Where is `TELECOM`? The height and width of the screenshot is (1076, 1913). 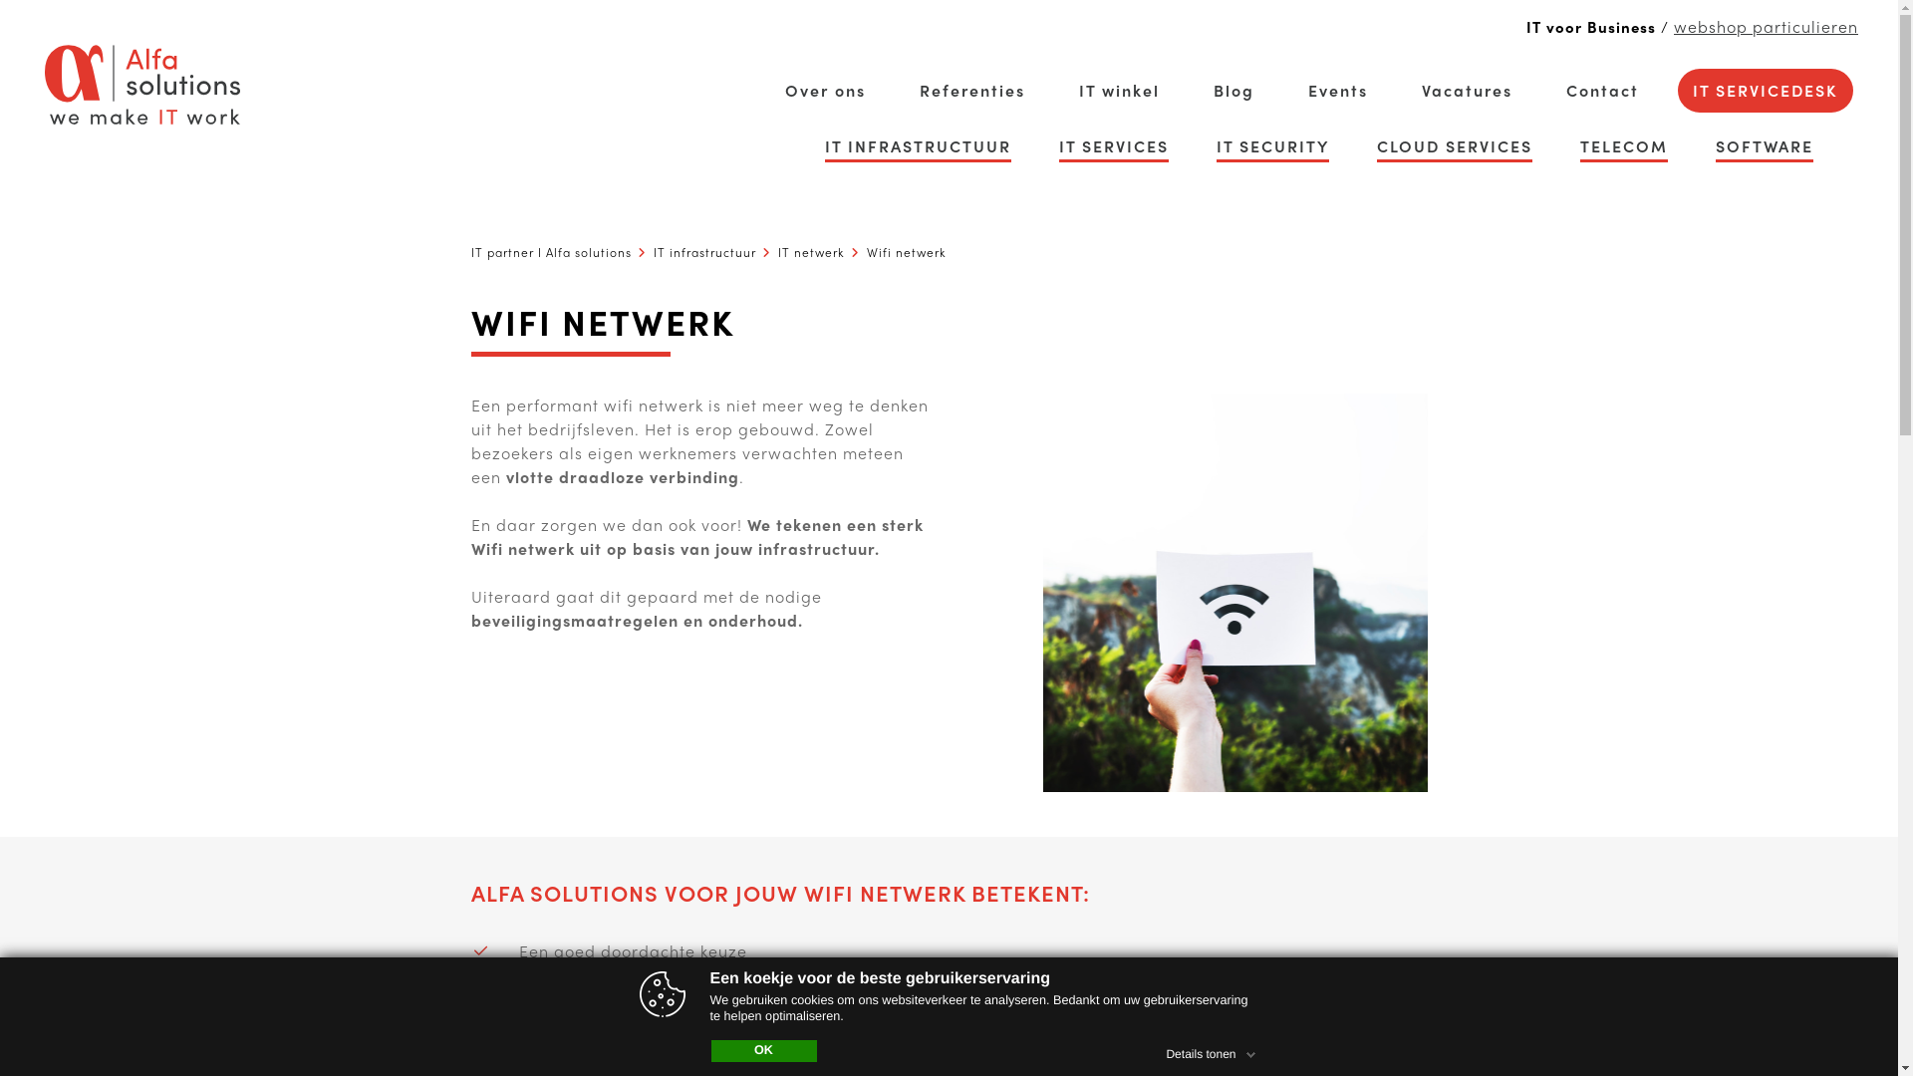 TELECOM is located at coordinates (1624, 146).